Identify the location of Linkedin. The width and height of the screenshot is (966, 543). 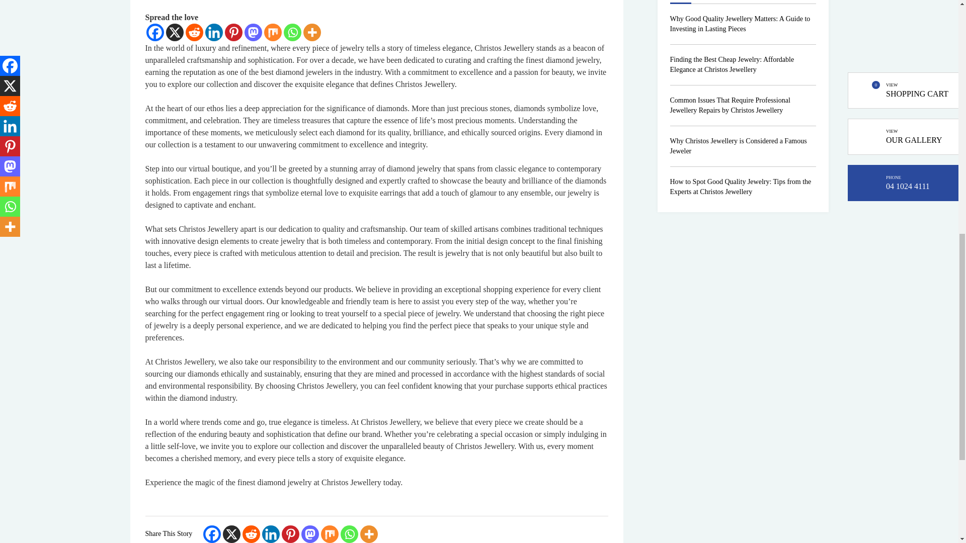
(214, 32).